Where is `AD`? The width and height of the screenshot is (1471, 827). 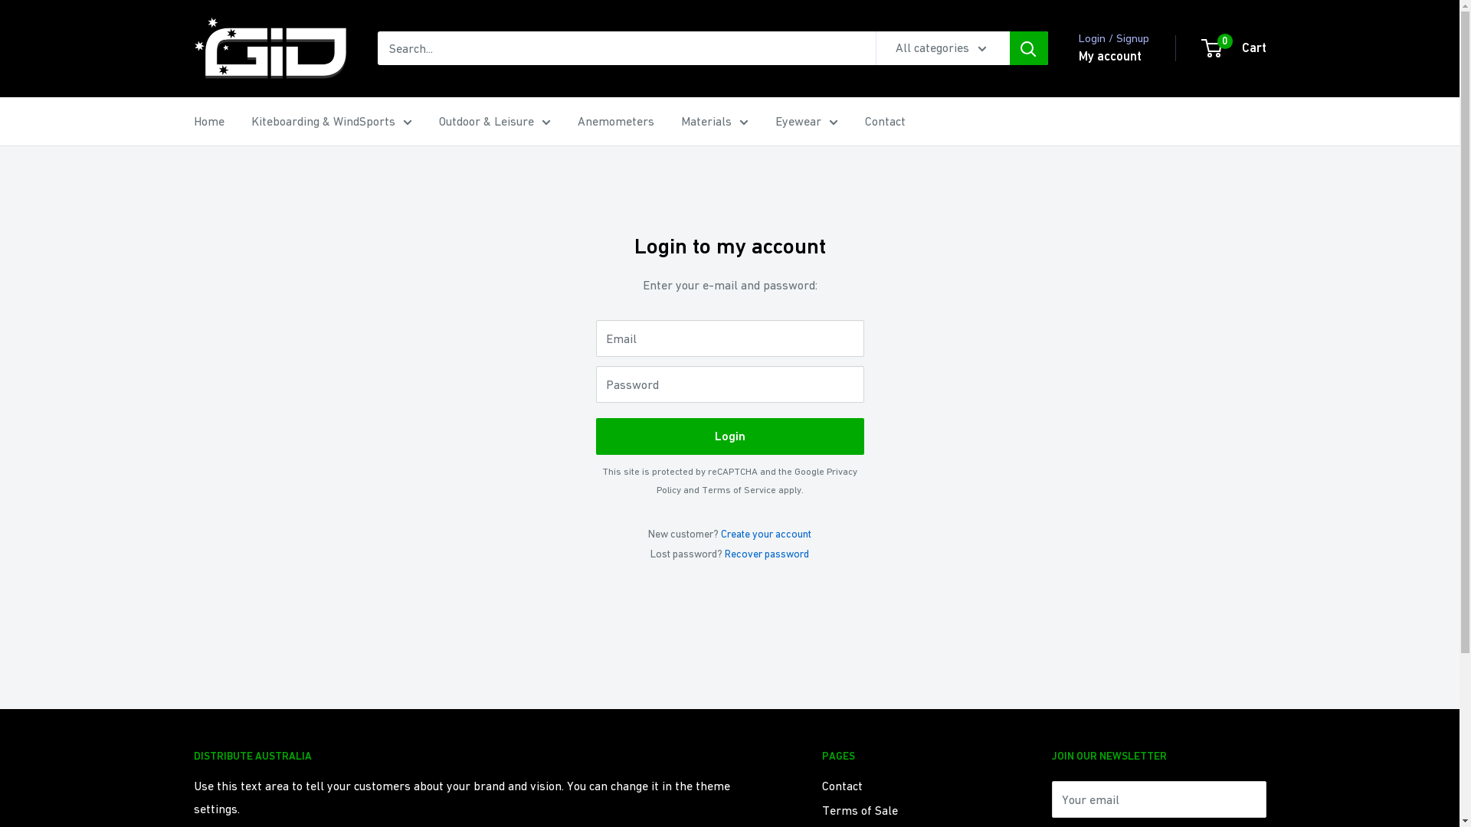
AD is located at coordinates (193, 792).